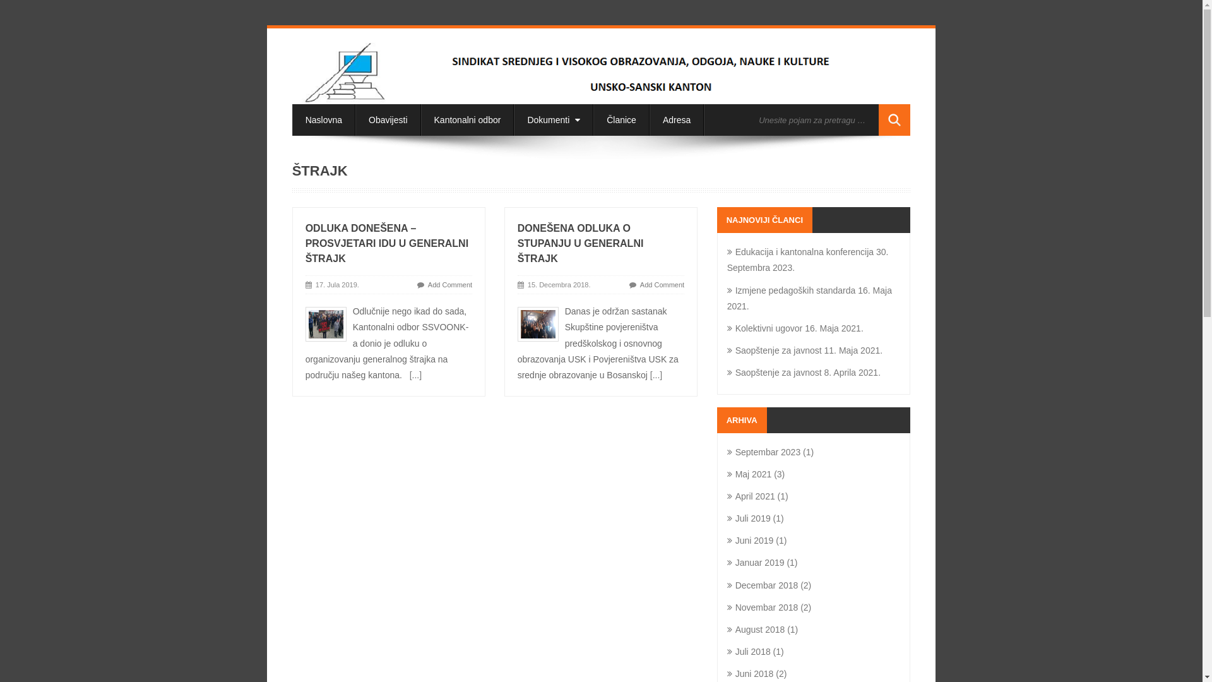 This screenshot has width=1212, height=682. I want to click on Juni 2018, so click(751, 674).